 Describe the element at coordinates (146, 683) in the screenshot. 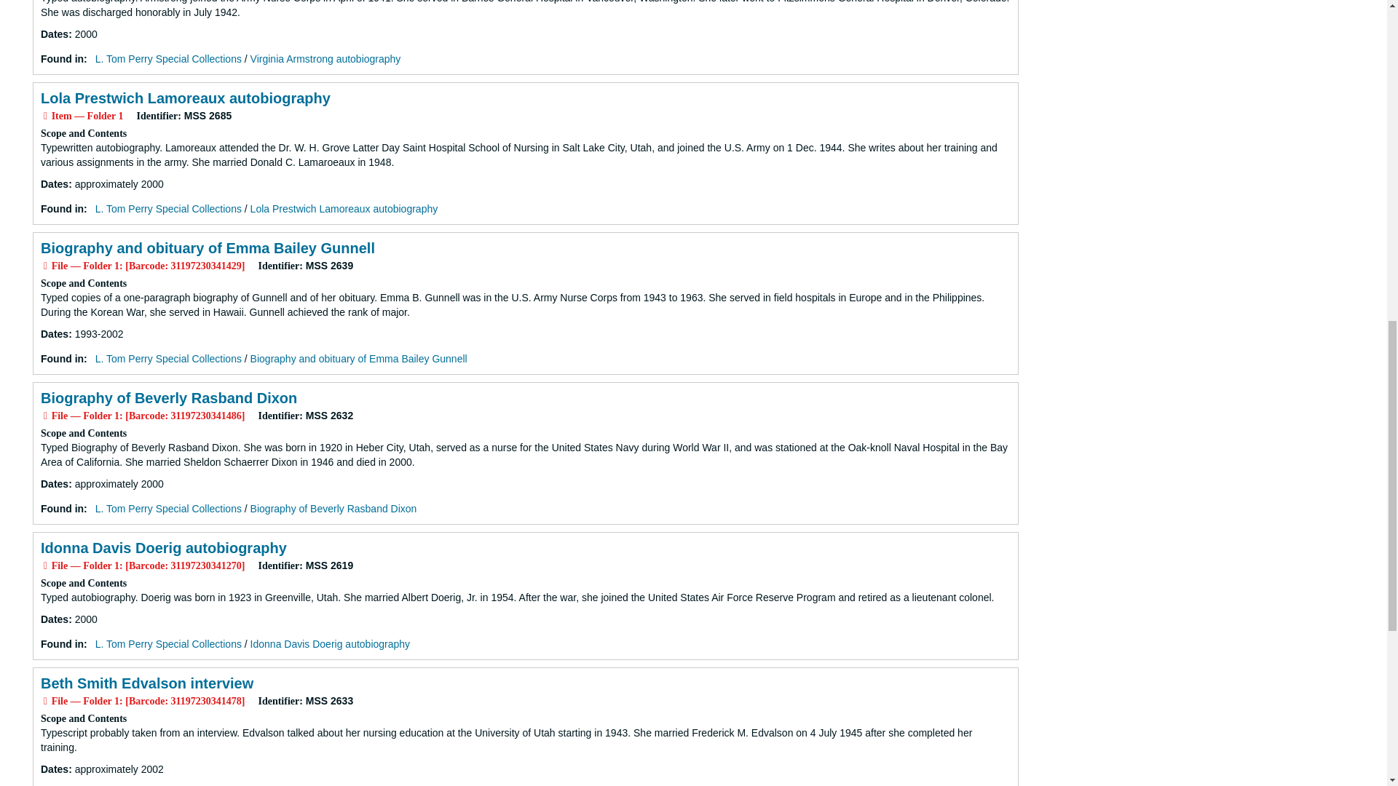

I see `Beth Smith Edvalson interview` at that location.